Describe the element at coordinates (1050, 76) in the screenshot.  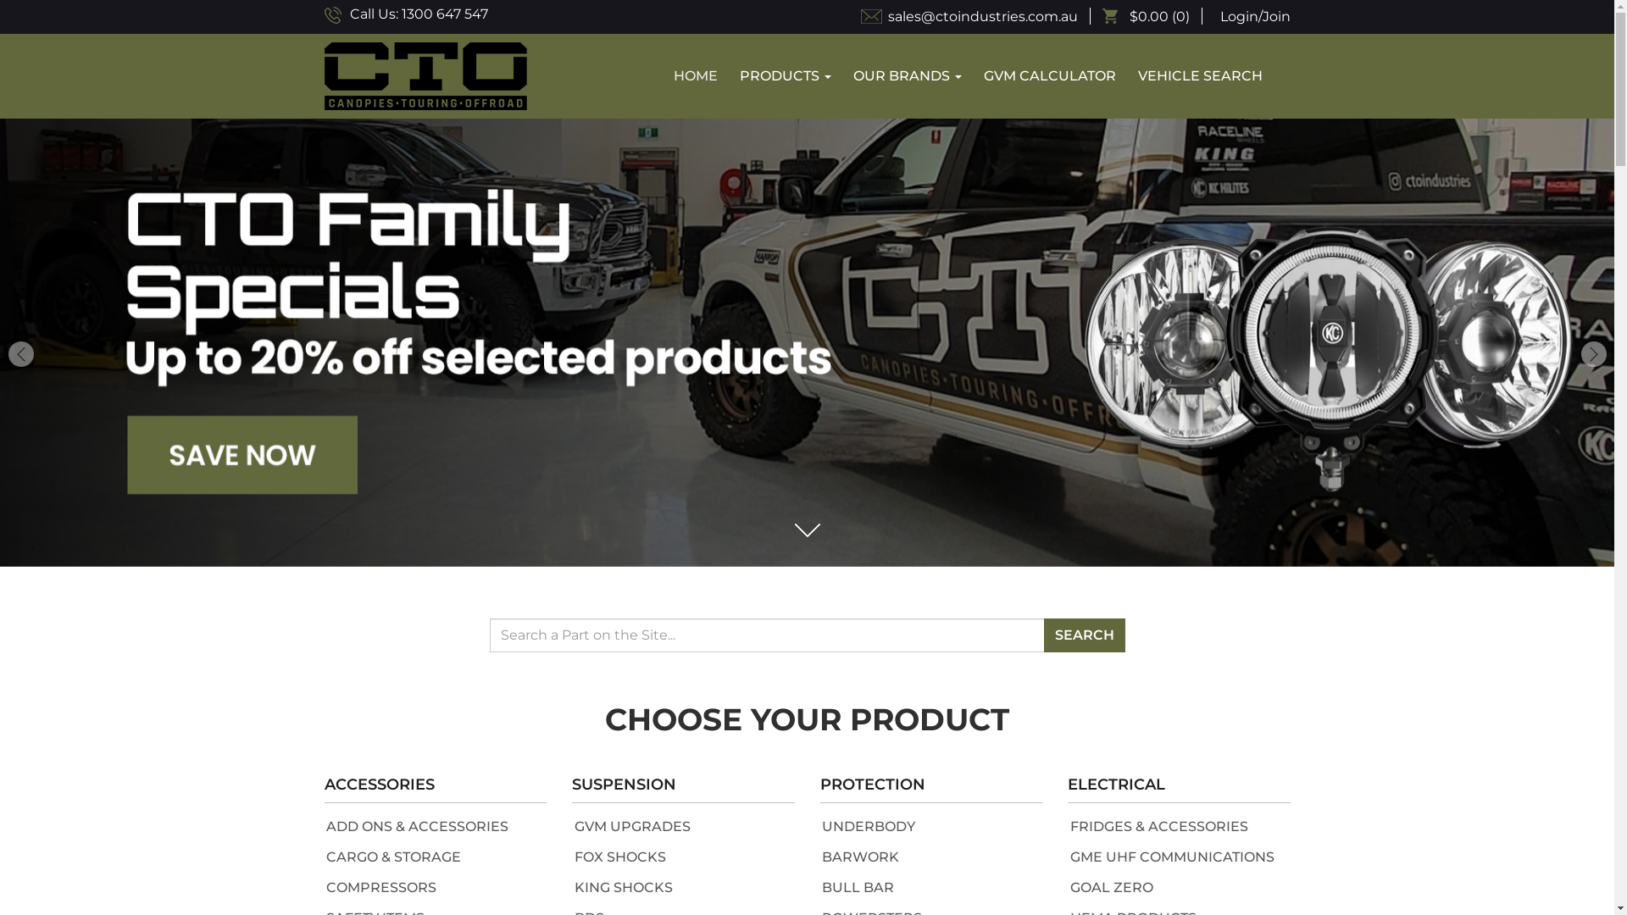
I see `GVM CALCULATOR` at that location.